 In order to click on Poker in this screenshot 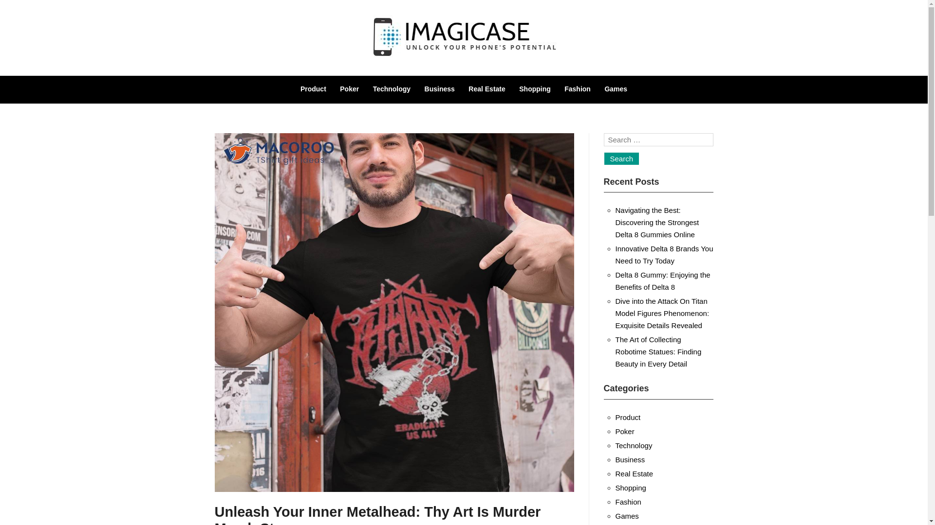, I will do `click(625, 432)`.